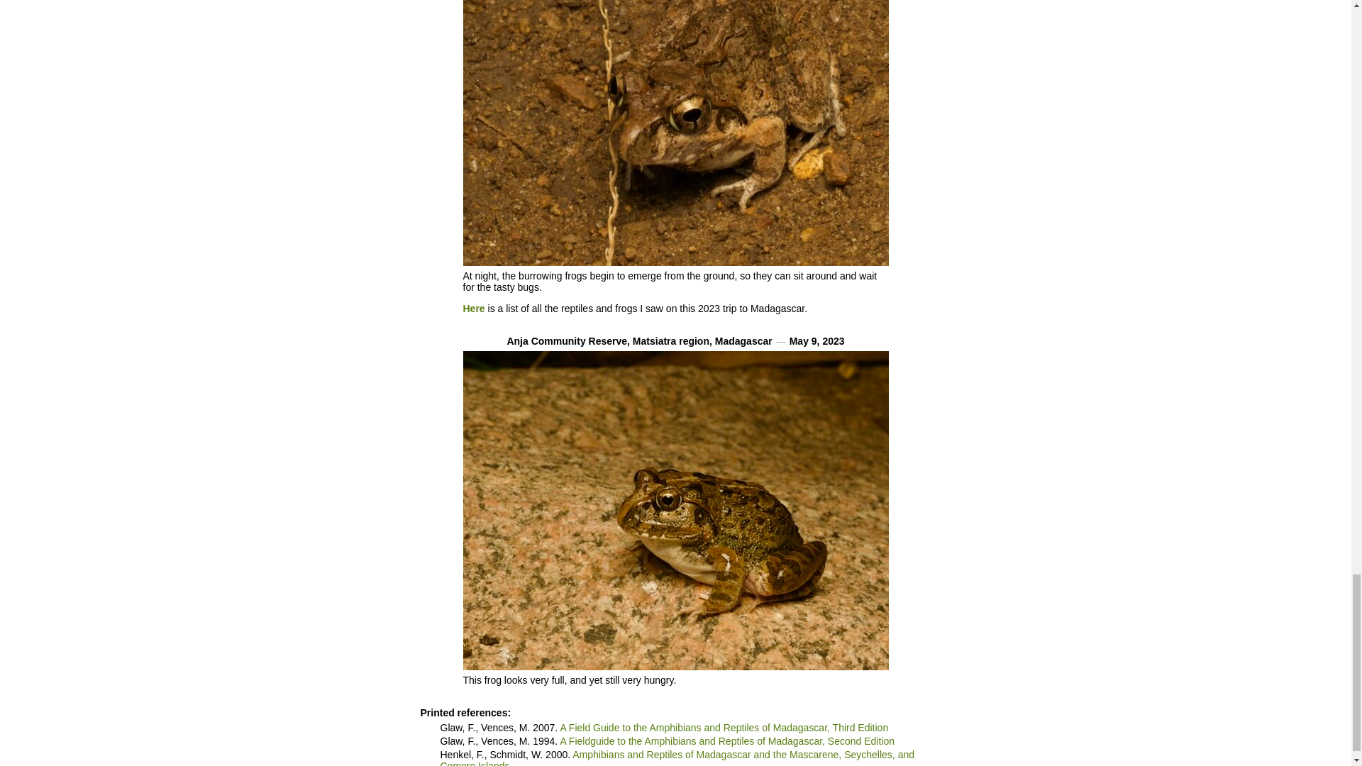 This screenshot has height=766, width=1362. What do you see at coordinates (474, 308) in the screenshot?
I see `Here` at bounding box center [474, 308].